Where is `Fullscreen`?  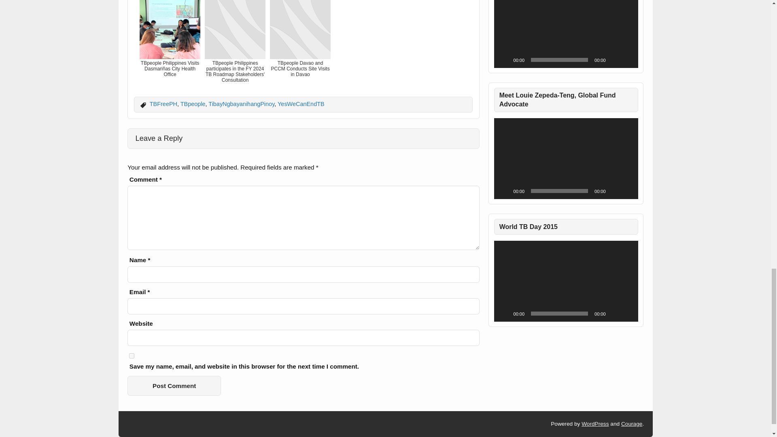 Fullscreen is located at coordinates (627, 191).